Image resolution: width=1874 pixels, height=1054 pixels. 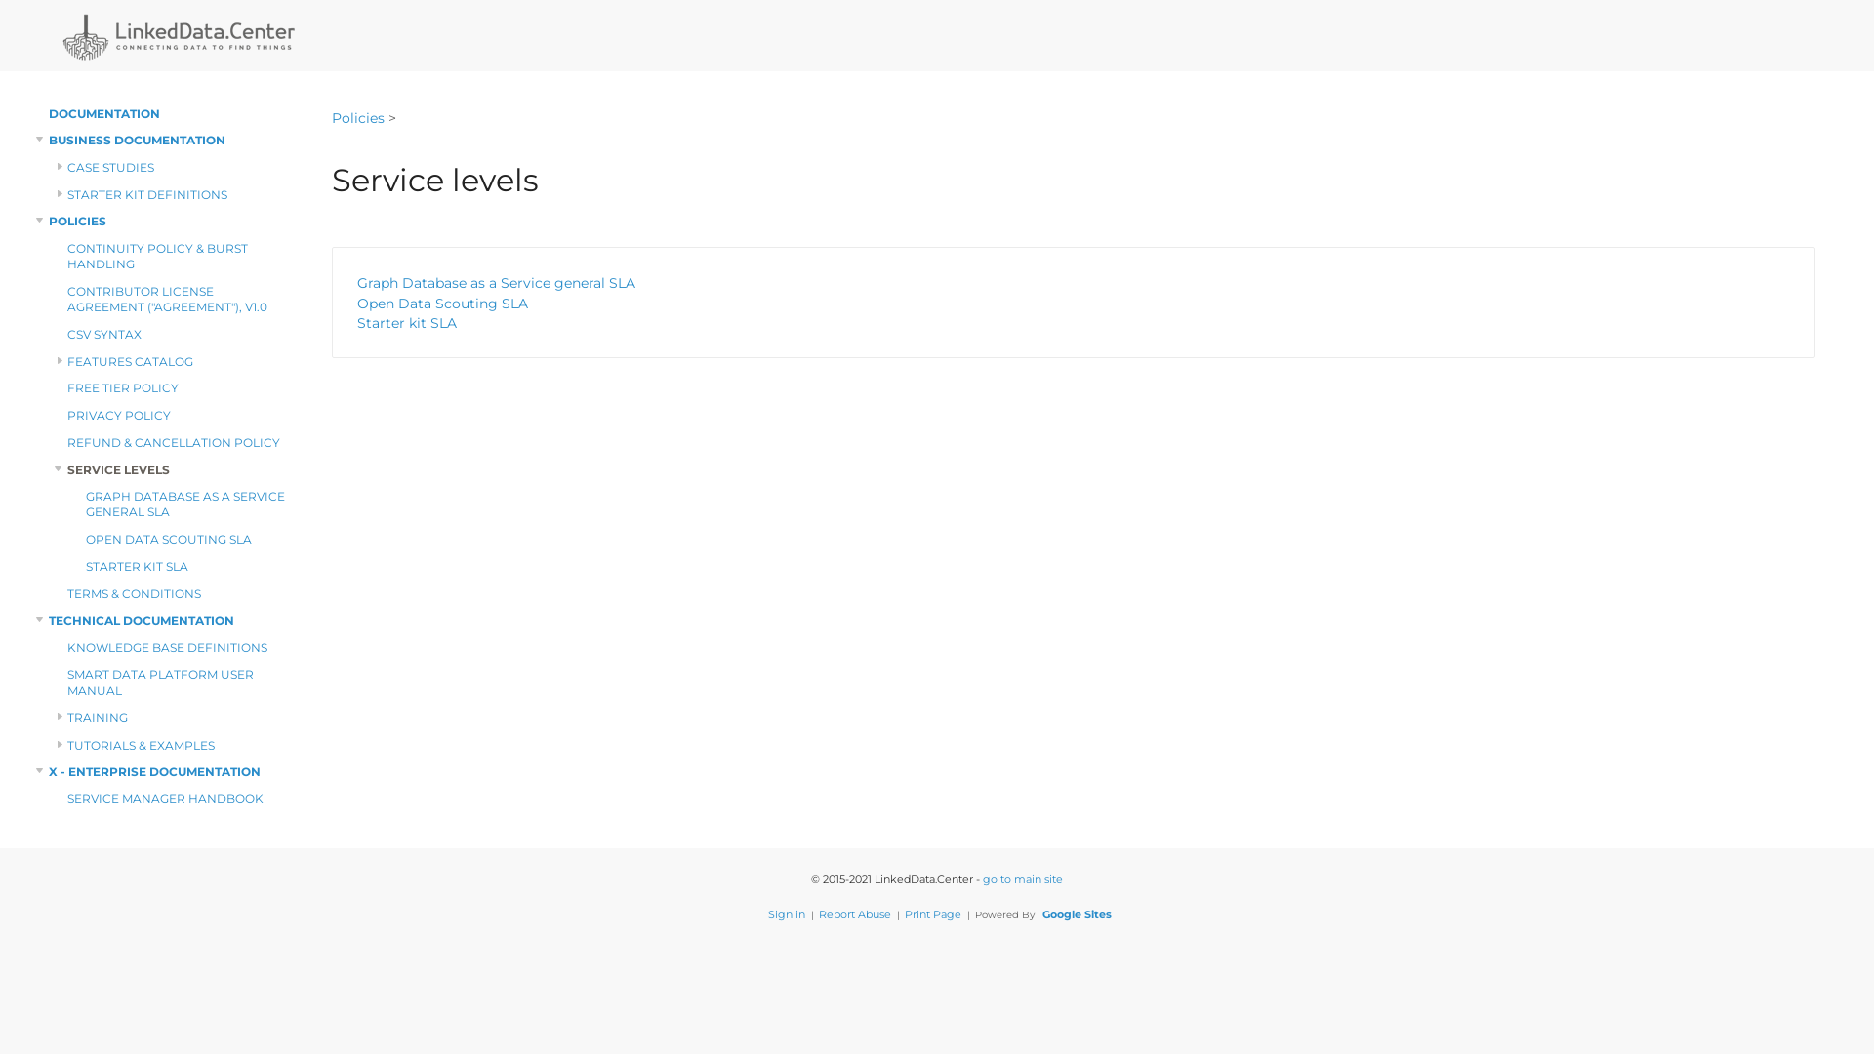 What do you see at coordinates (1076, 304) in the screenshot?
I see `Open Data Scouting SLA` at bounding box center [1076, 304].